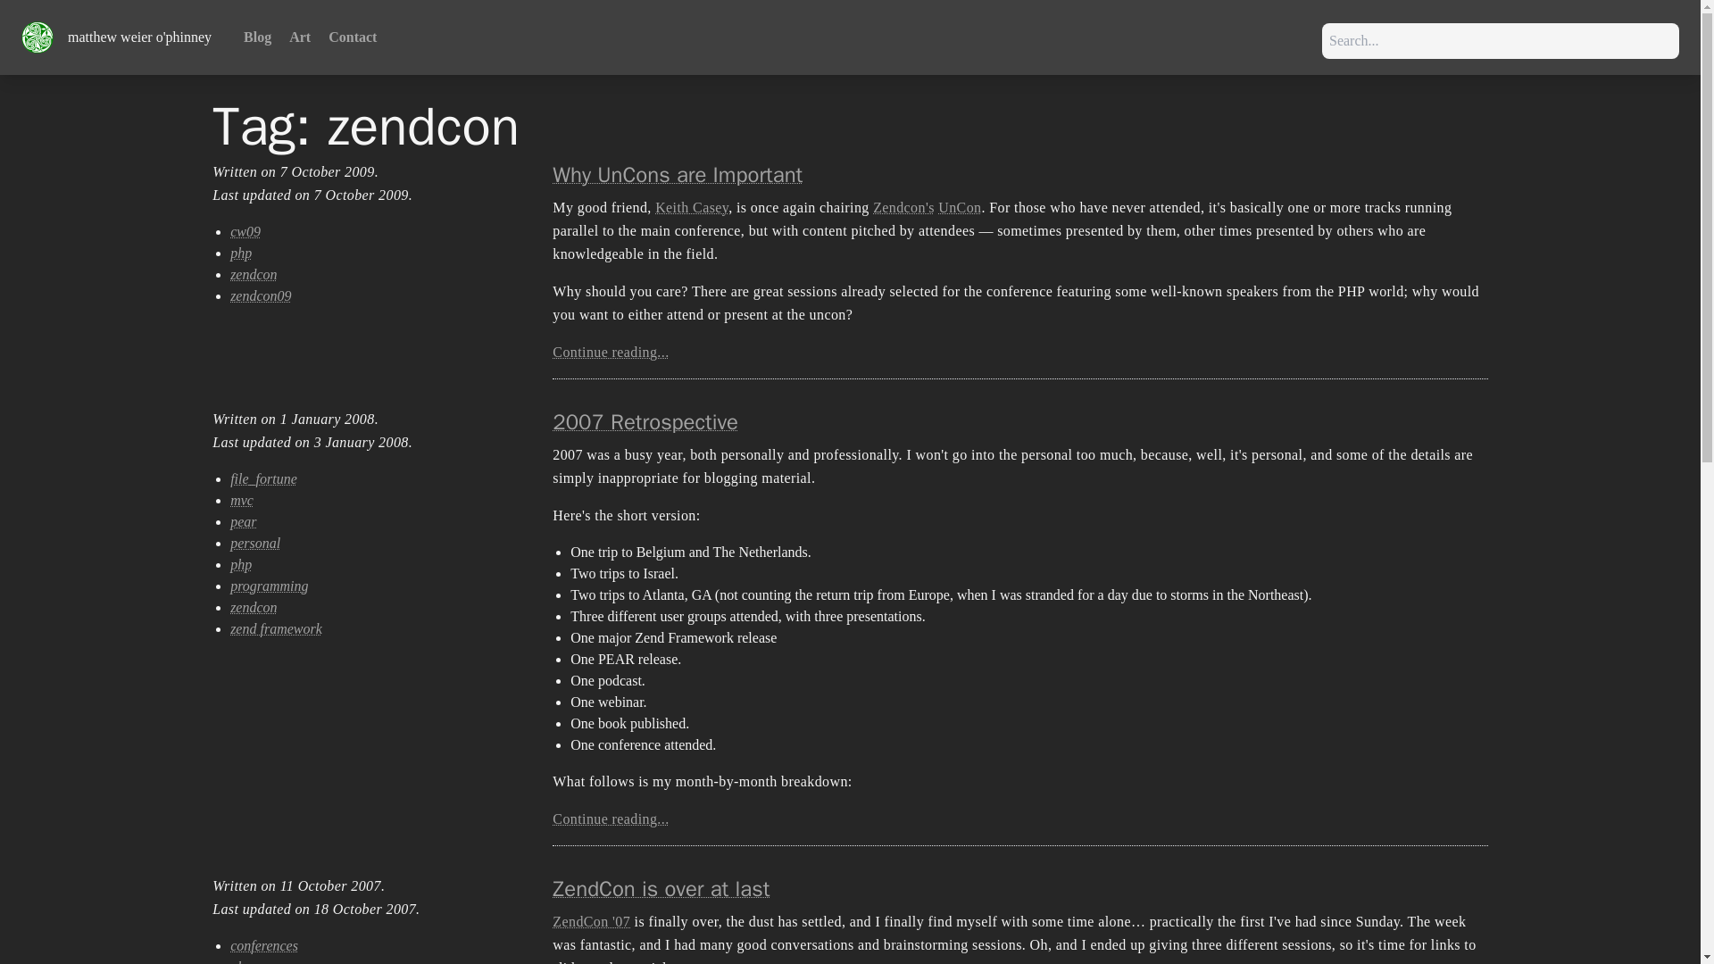 This screenshot has width=1714, height=964. Describe the element at coordinates (591, 921) in the screenshot. I see `ZendCon '07` at that location.